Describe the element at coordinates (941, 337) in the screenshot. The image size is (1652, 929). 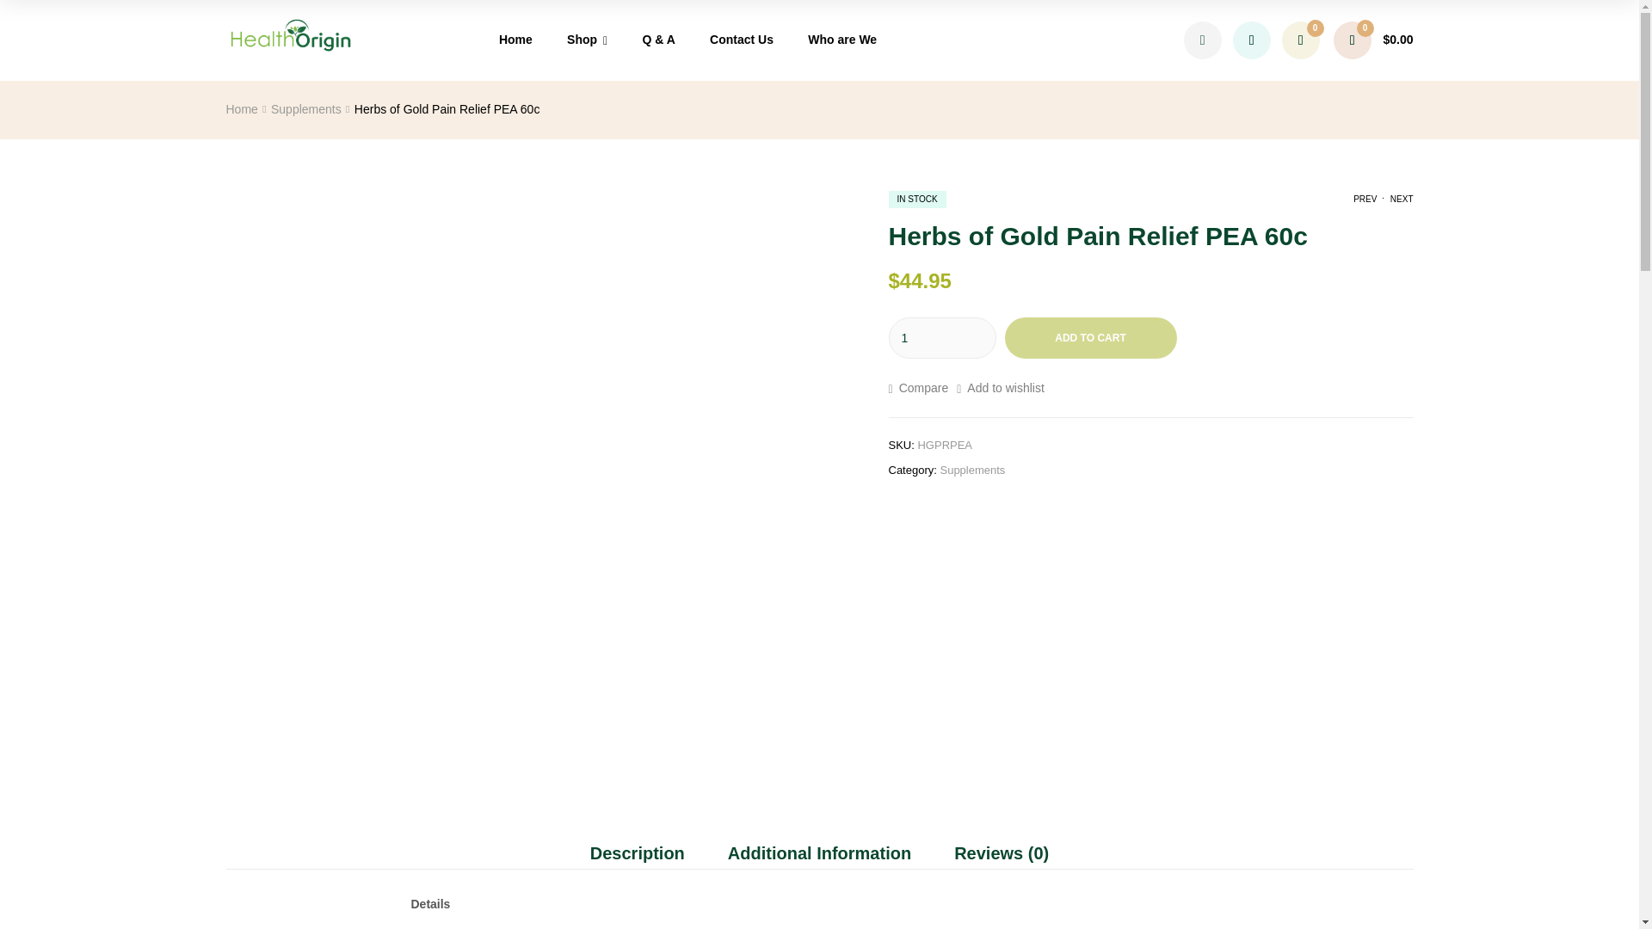
I see `1` at that location.